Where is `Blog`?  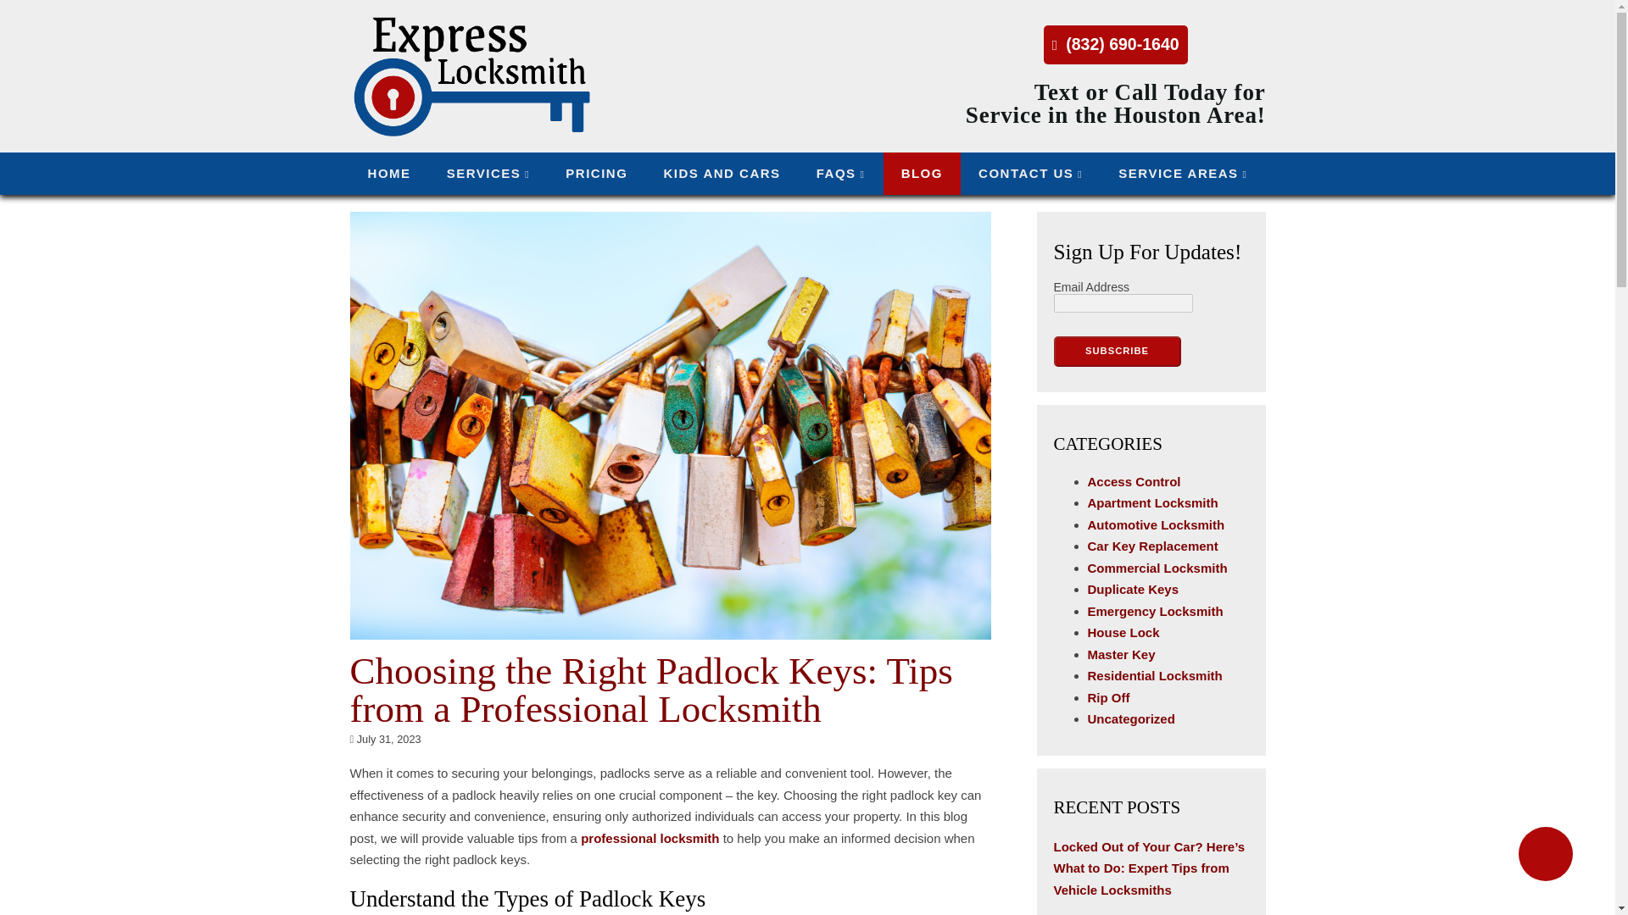 Blog is located at coordinates (922, 174).